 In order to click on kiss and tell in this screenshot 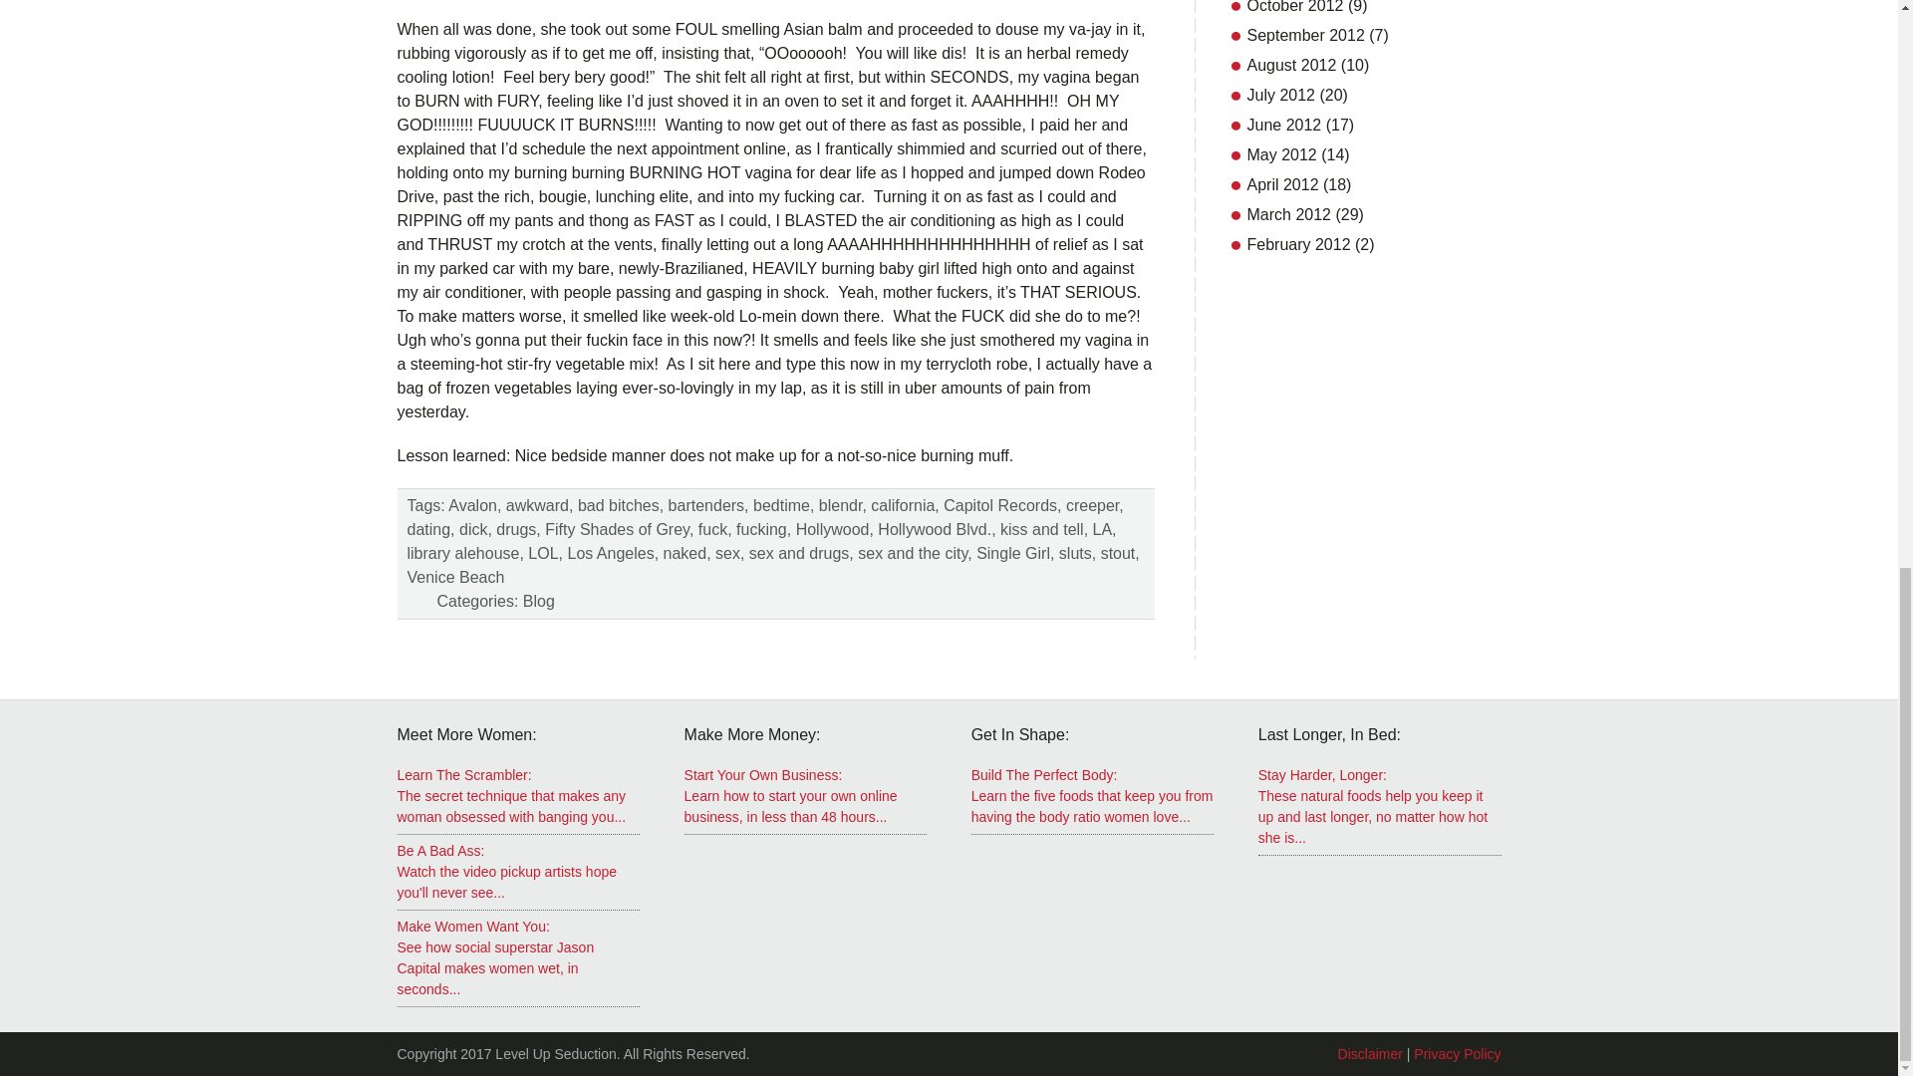, I will do `click(1042, 529)`.